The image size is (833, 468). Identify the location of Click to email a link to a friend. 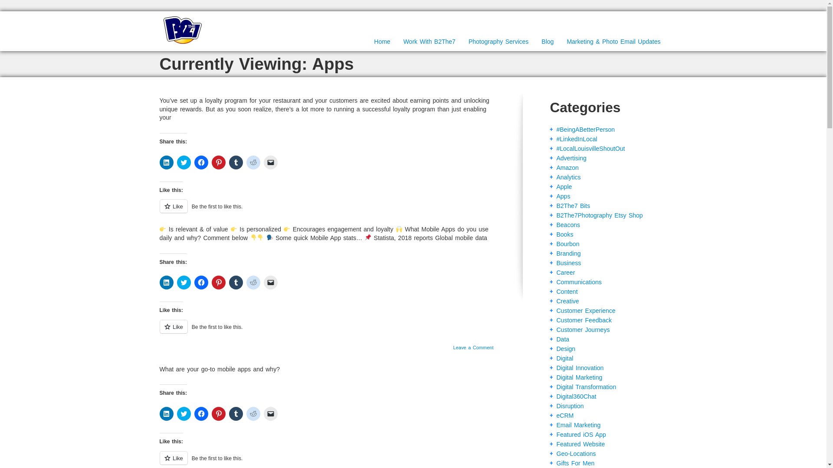
(271, 162).